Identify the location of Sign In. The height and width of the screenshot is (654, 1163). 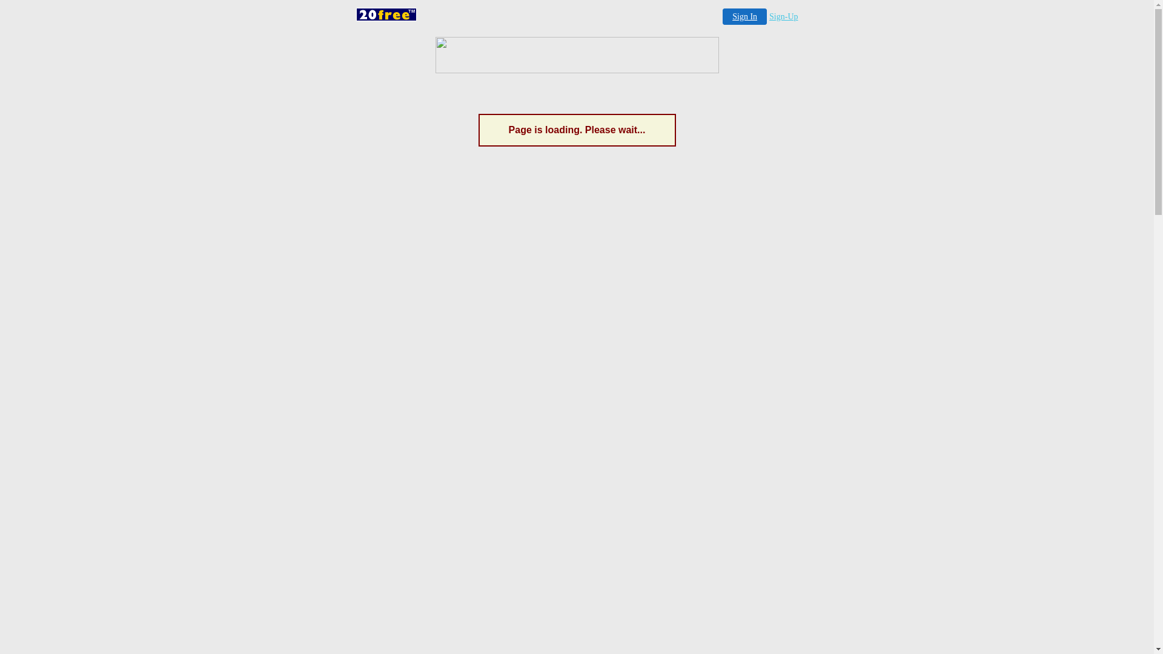
(745, 17).